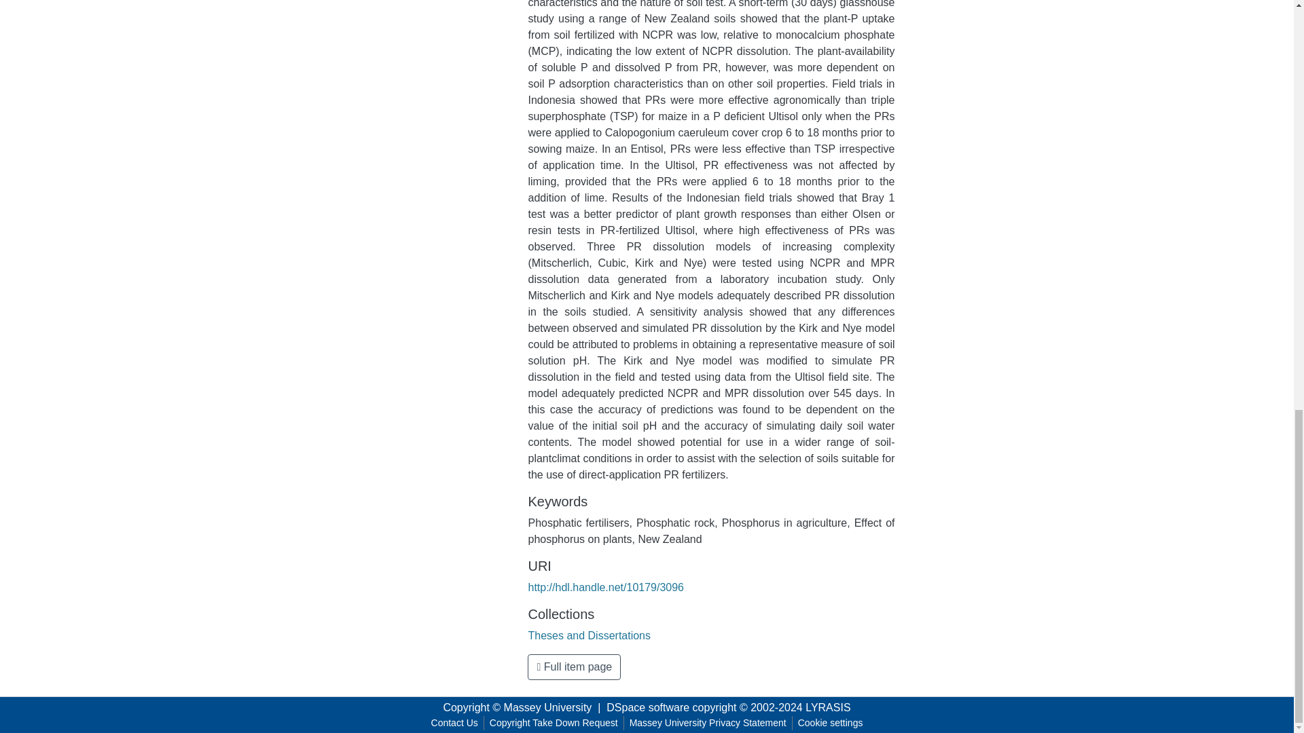 The image size is (1304, 733). Describe the element at coordinates (574, 667) in the screenshot. I see `Full item page` at that location.